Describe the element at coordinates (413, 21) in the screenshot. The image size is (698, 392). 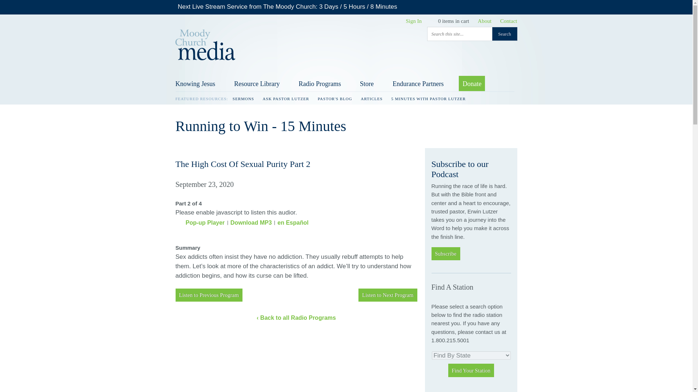
I see `Sign In` at that location.